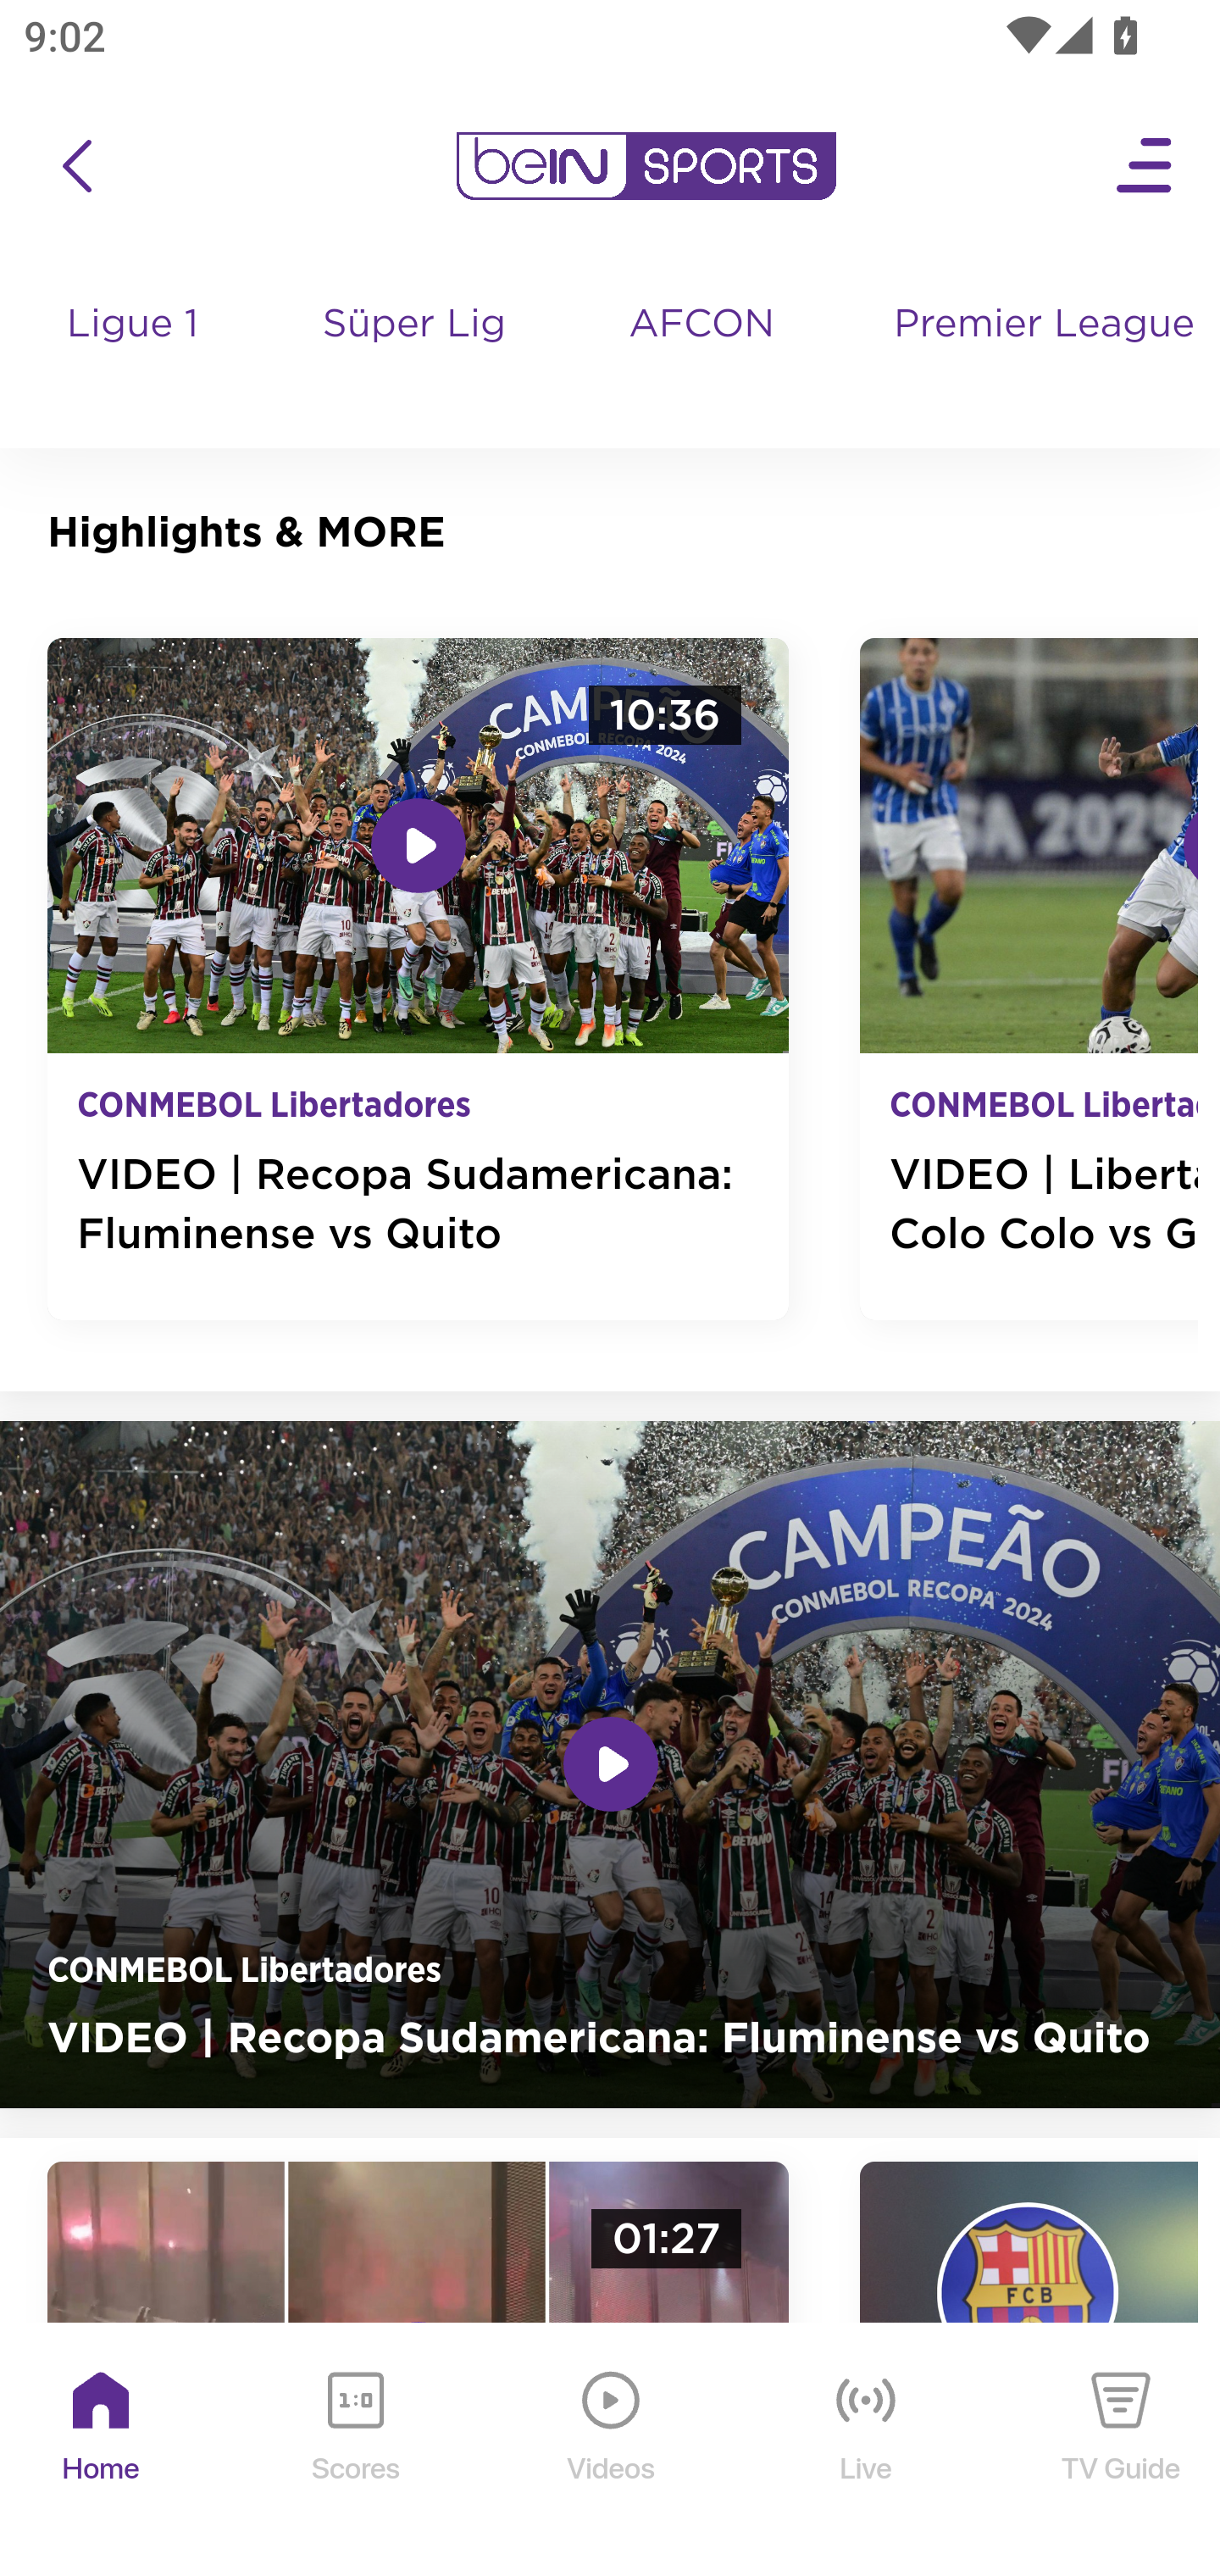  Describe the element at coordinates (134, 356) in the screenshot. I see `Ligue 1` at that location.